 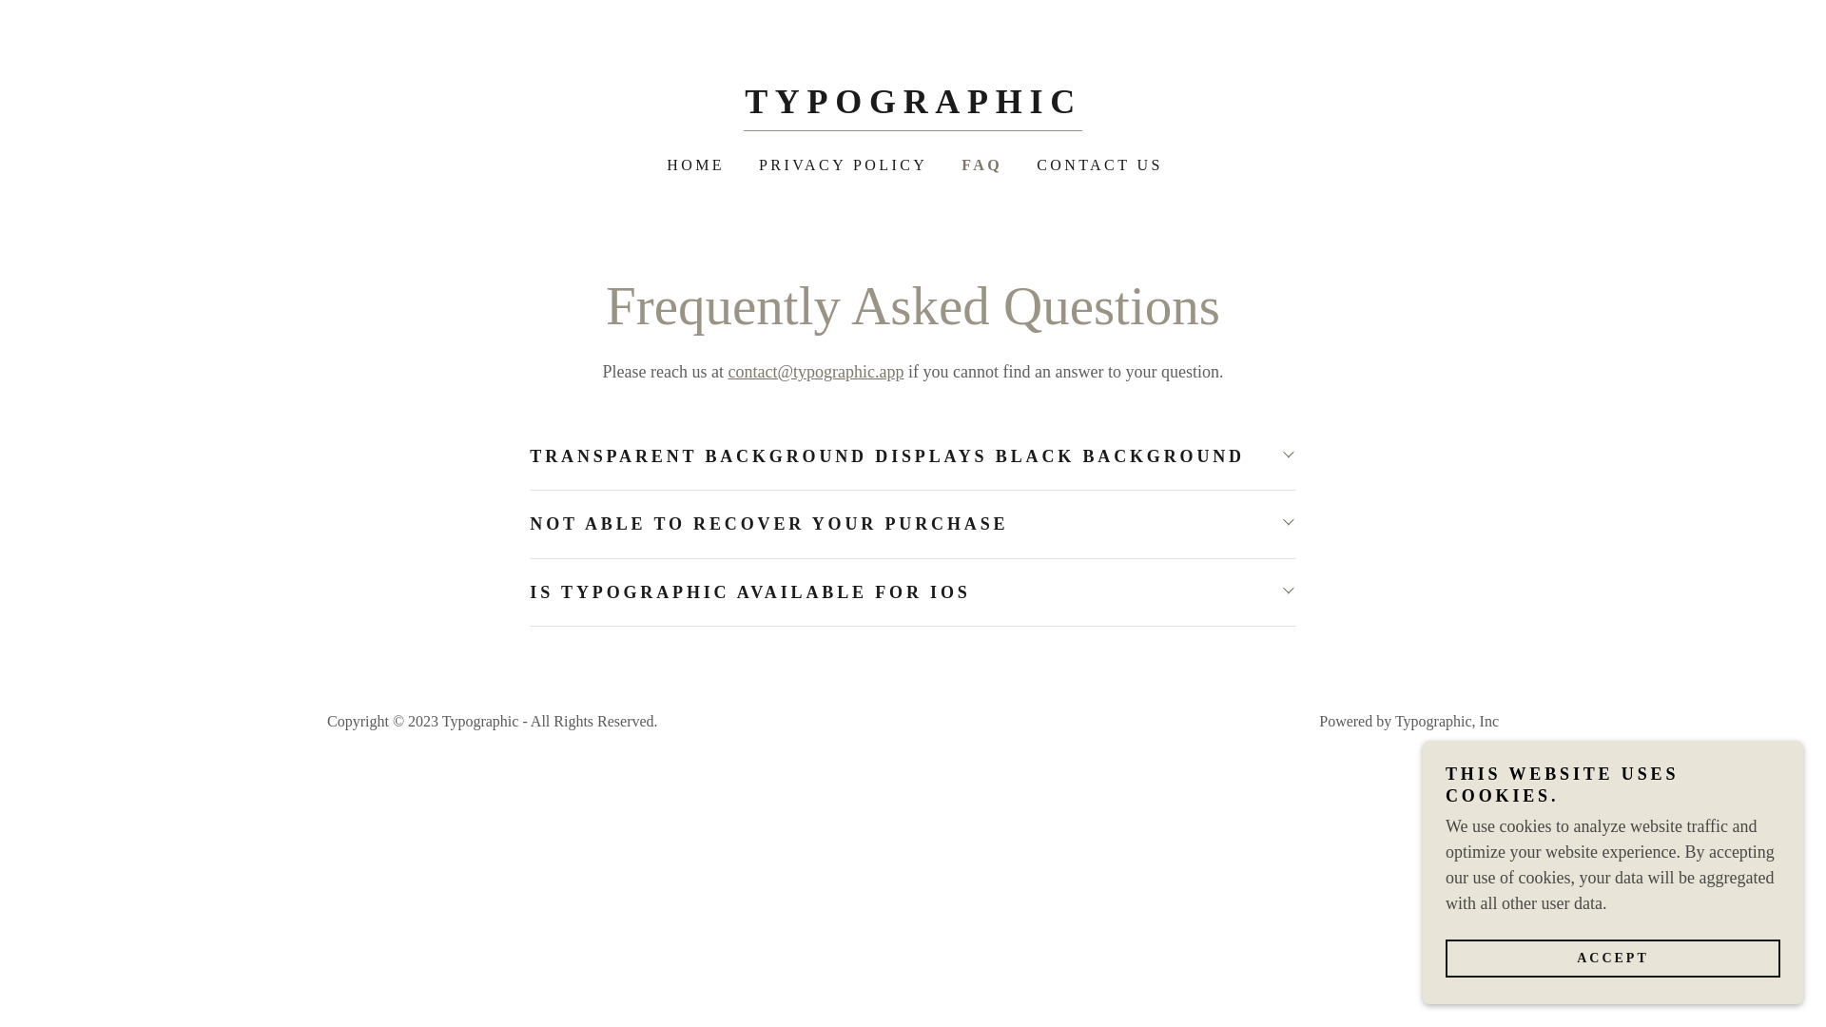 What do you see at coordinates (1098, 165) in the screenshot?
I see `CONTACT US` at bounding box center [1098, 165].